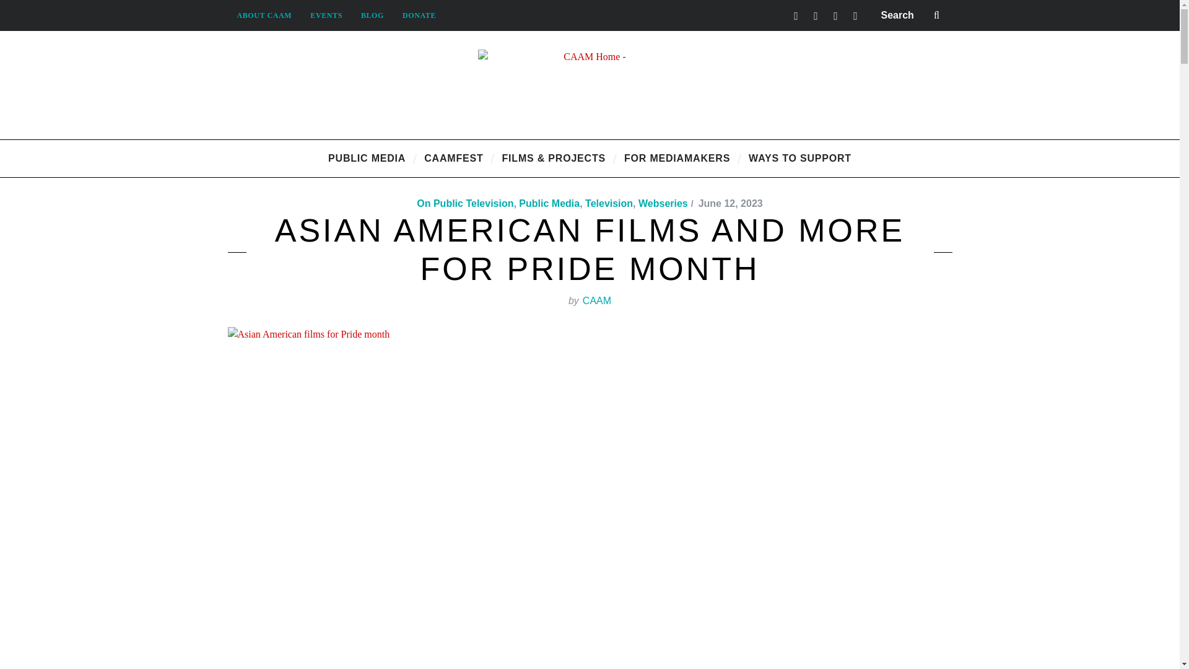 Image resolution: width=1189 pixels, height=669 pixels. I want to click on Search, so click(912, 15).